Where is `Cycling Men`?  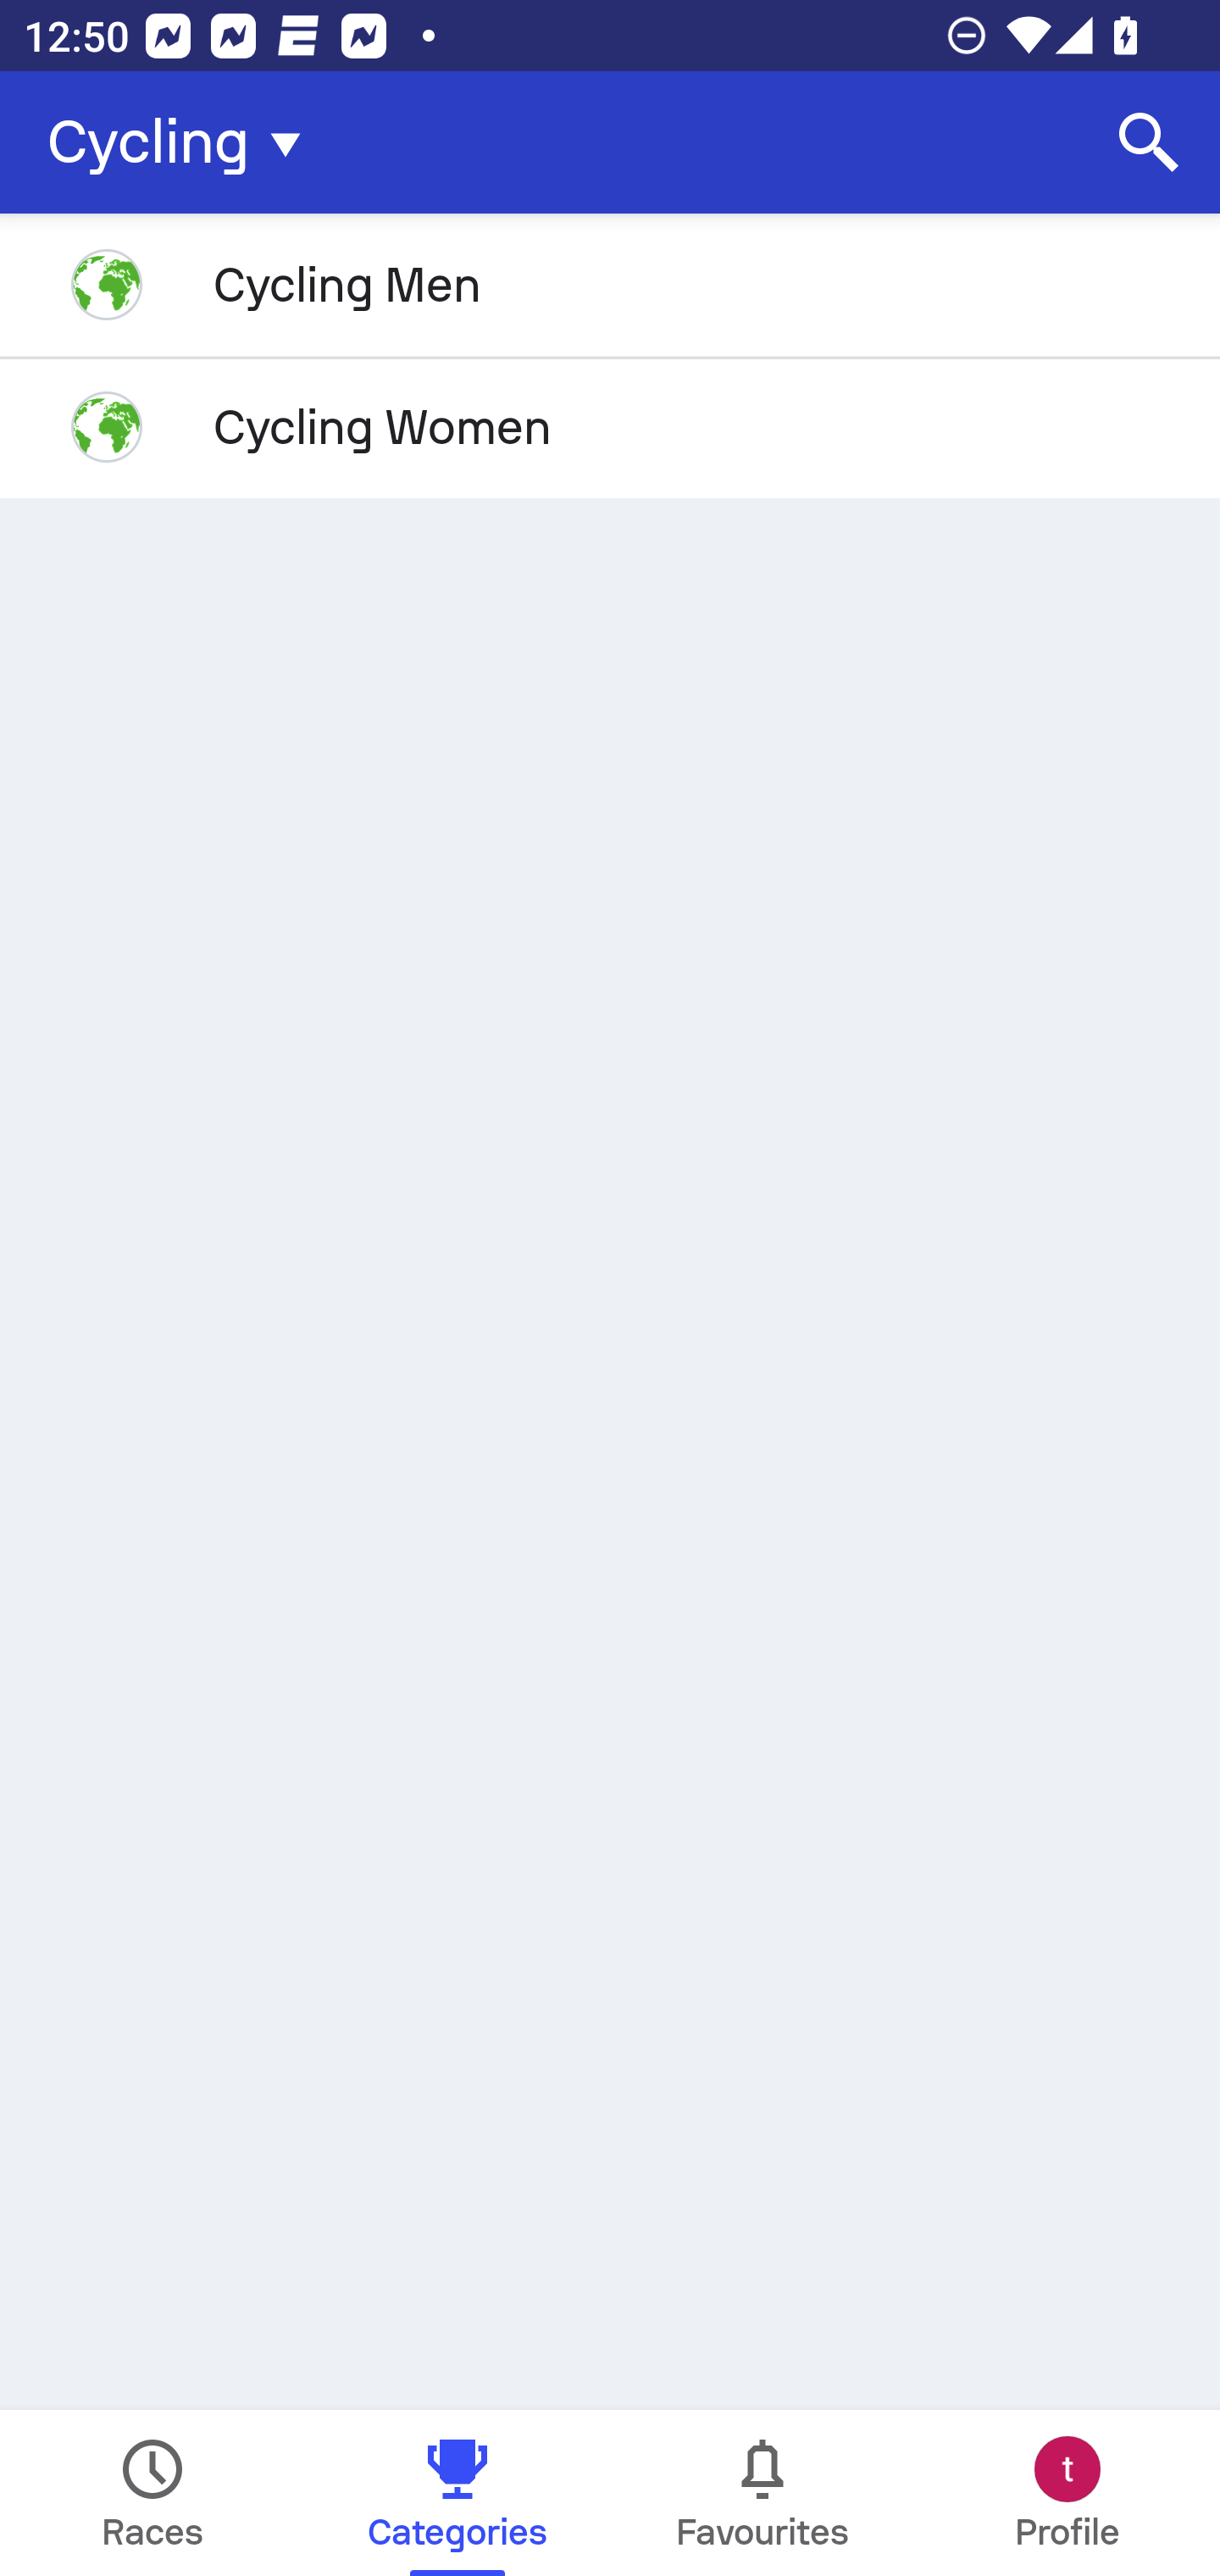
Cycling Men is located at coordinates (610, 285).